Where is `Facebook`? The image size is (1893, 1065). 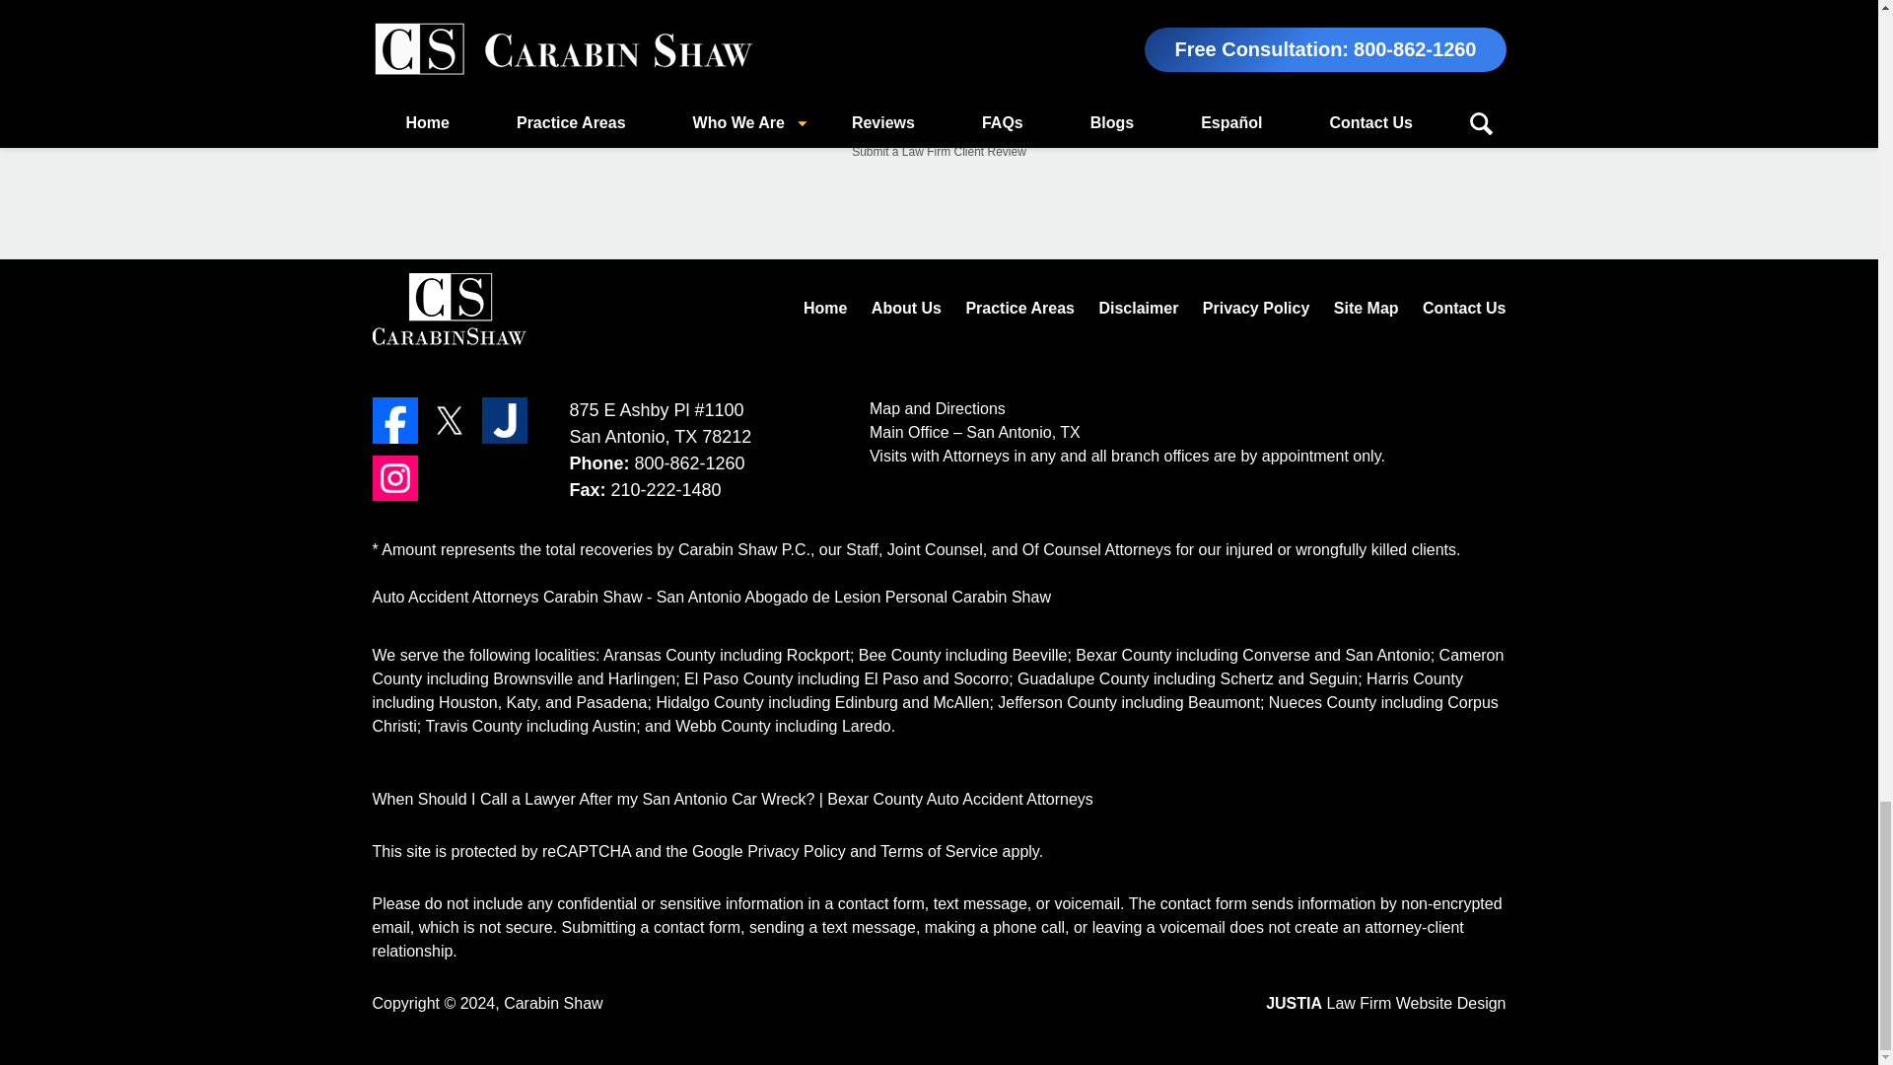 Facebook is located at coordinates (395, 420).